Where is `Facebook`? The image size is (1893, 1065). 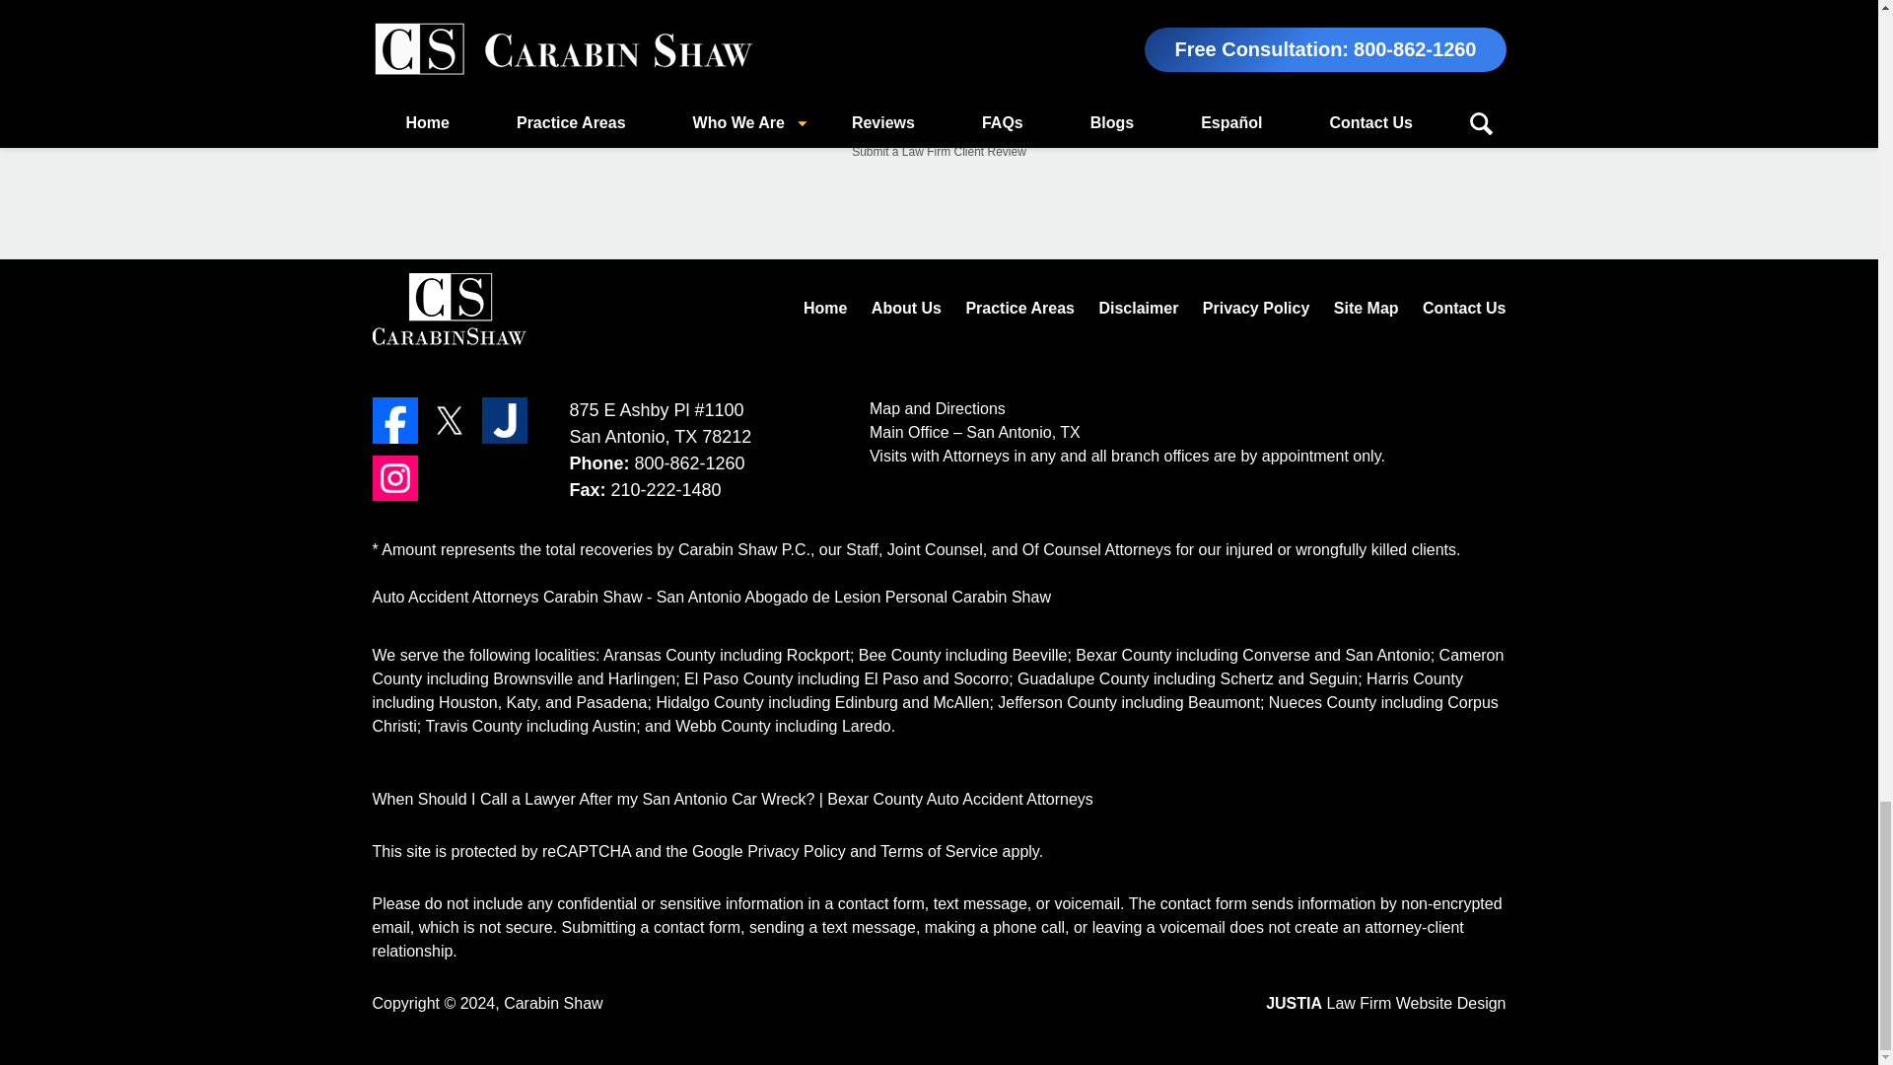 Facebook is located at coordinates (395, 420).